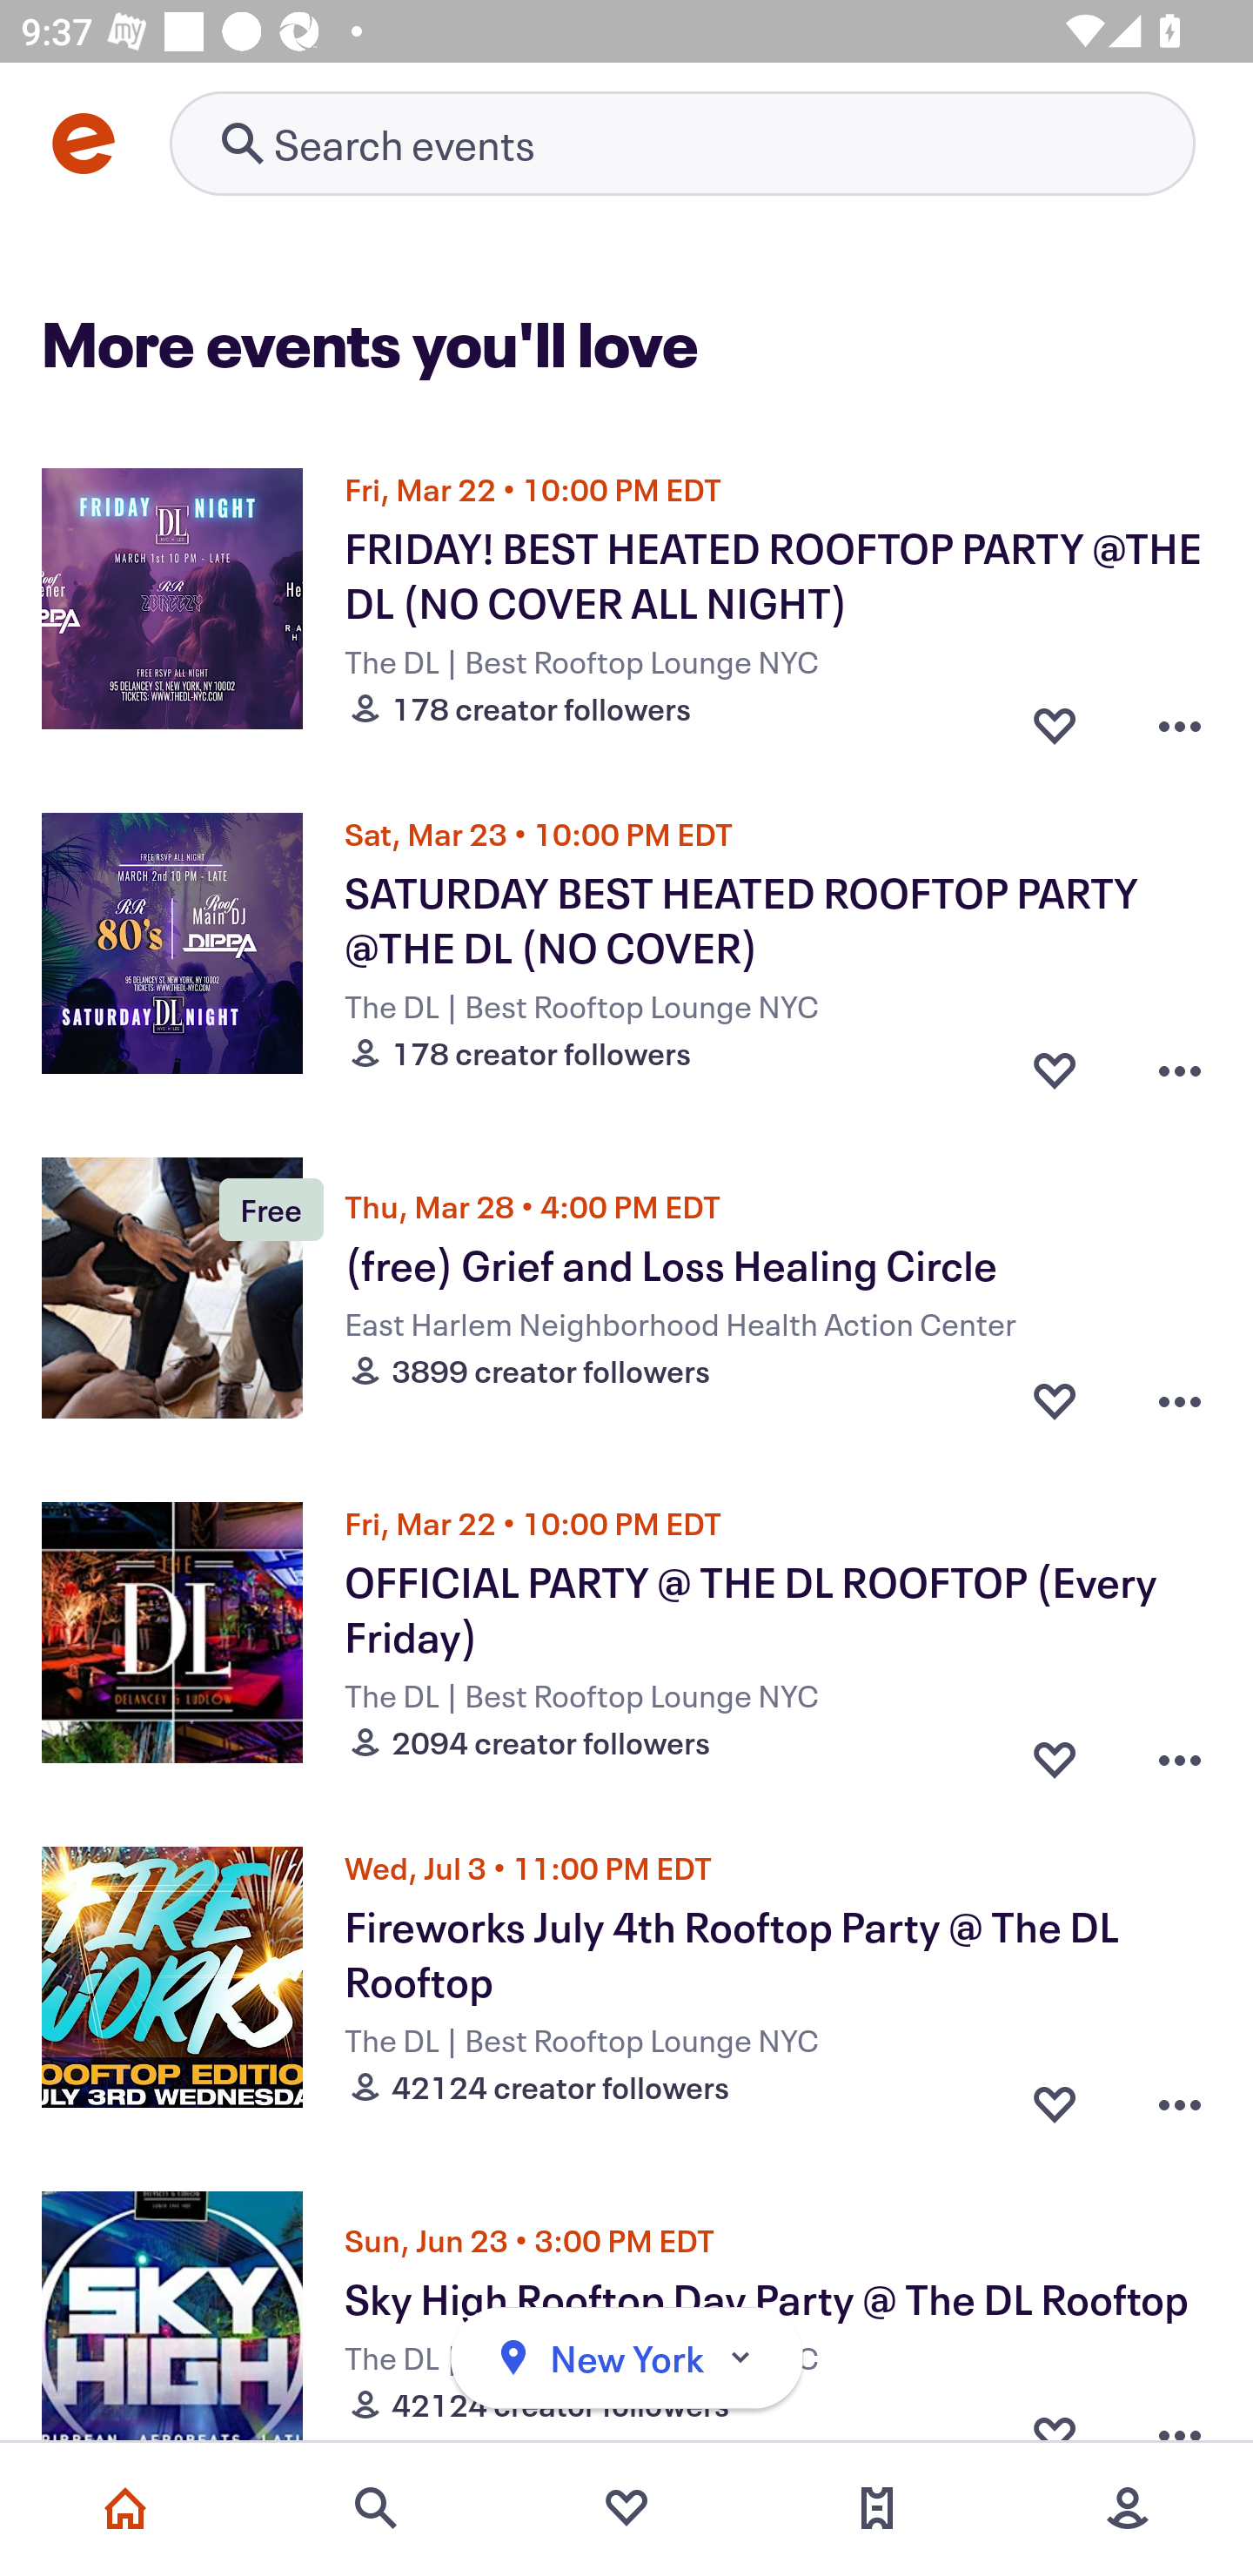 This screenshot has height=2576, width=1253. Describe the element at coordinates (1180, 1062) in the screenshot. I see `Overflow menu button` at that location.